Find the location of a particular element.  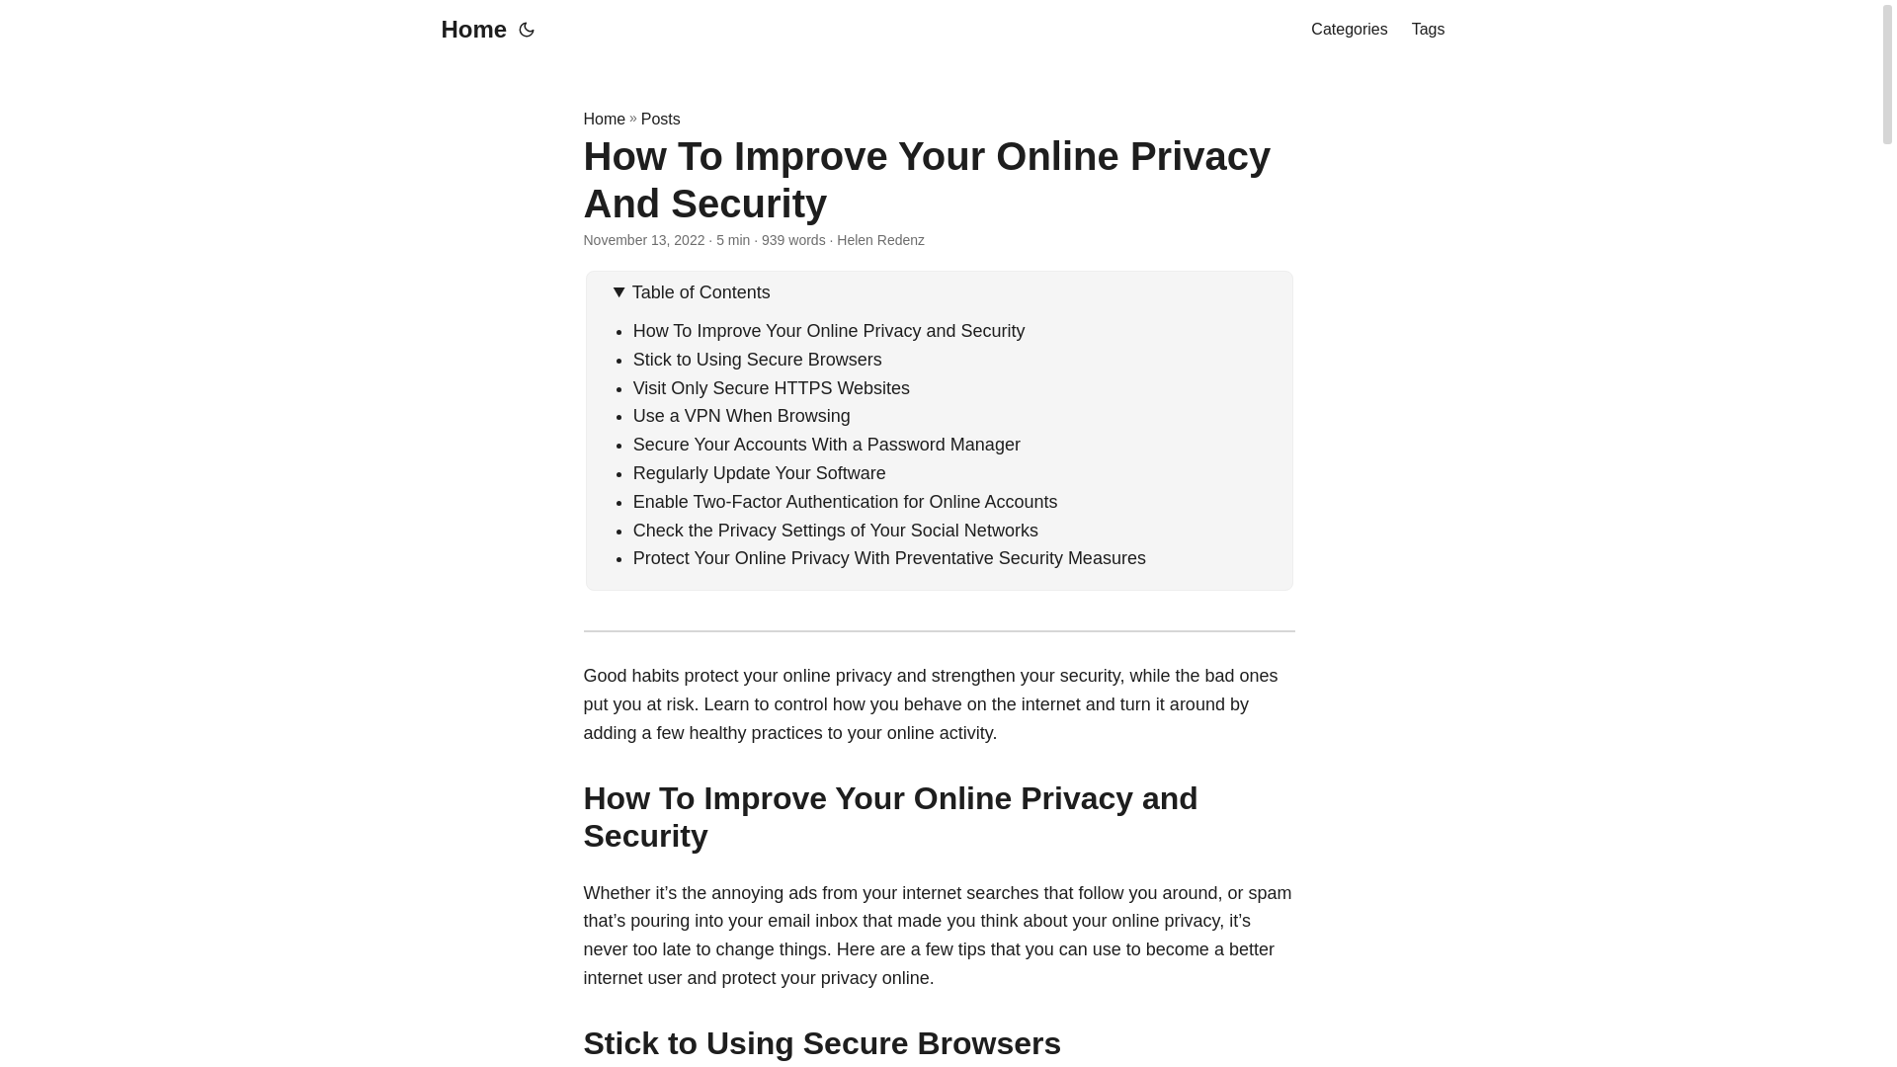

Use a VPN When Browsing is located at coordinates (741, 415).